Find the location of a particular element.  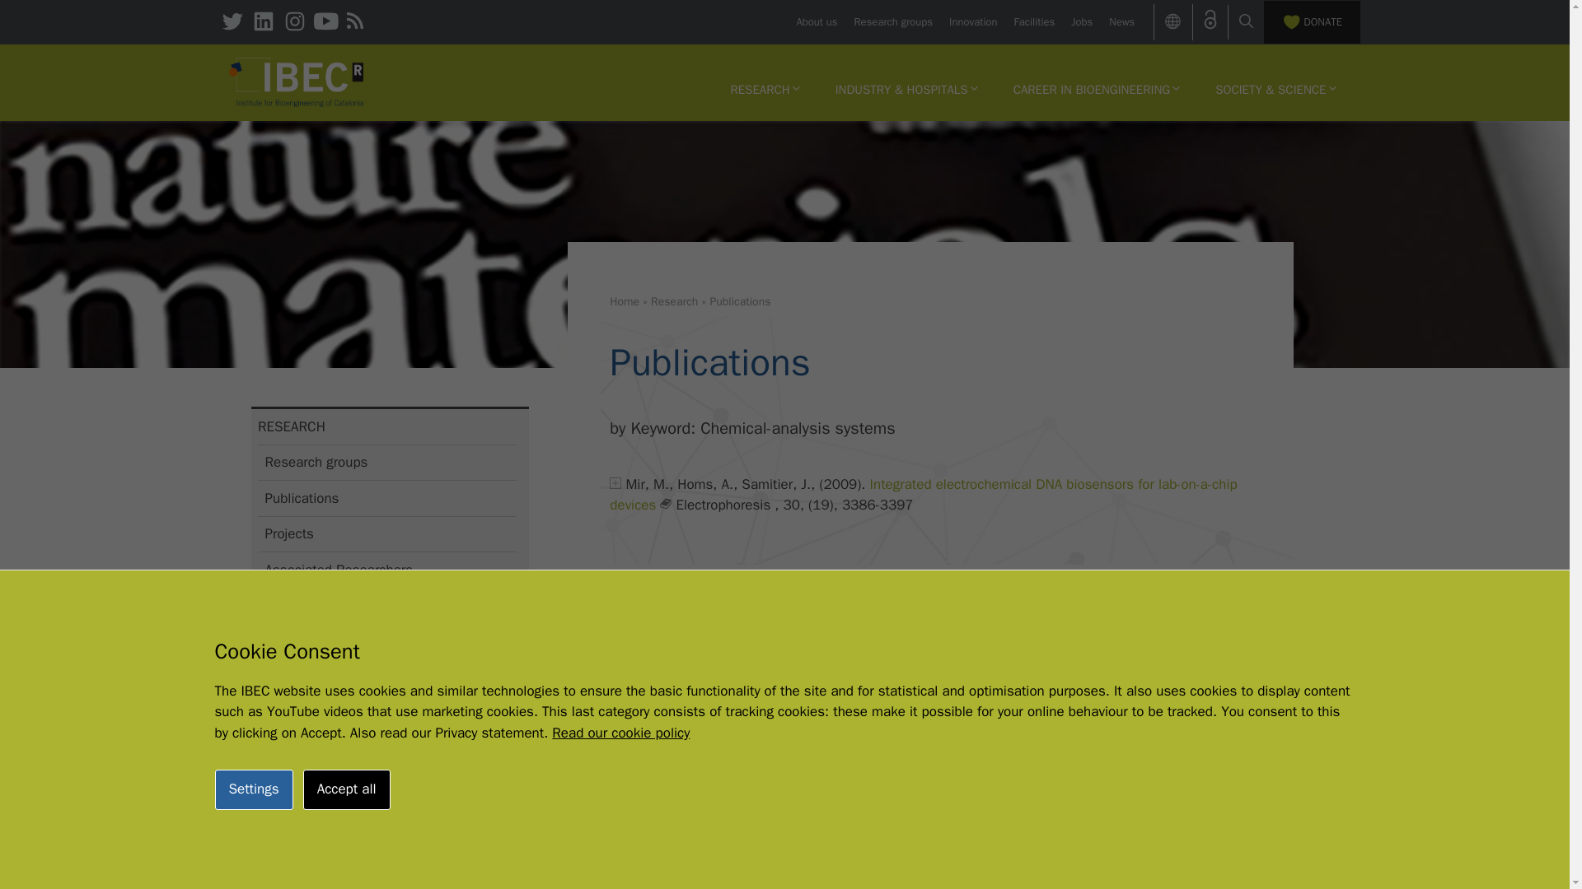

Jobs is located at coordinates (1081, 21).